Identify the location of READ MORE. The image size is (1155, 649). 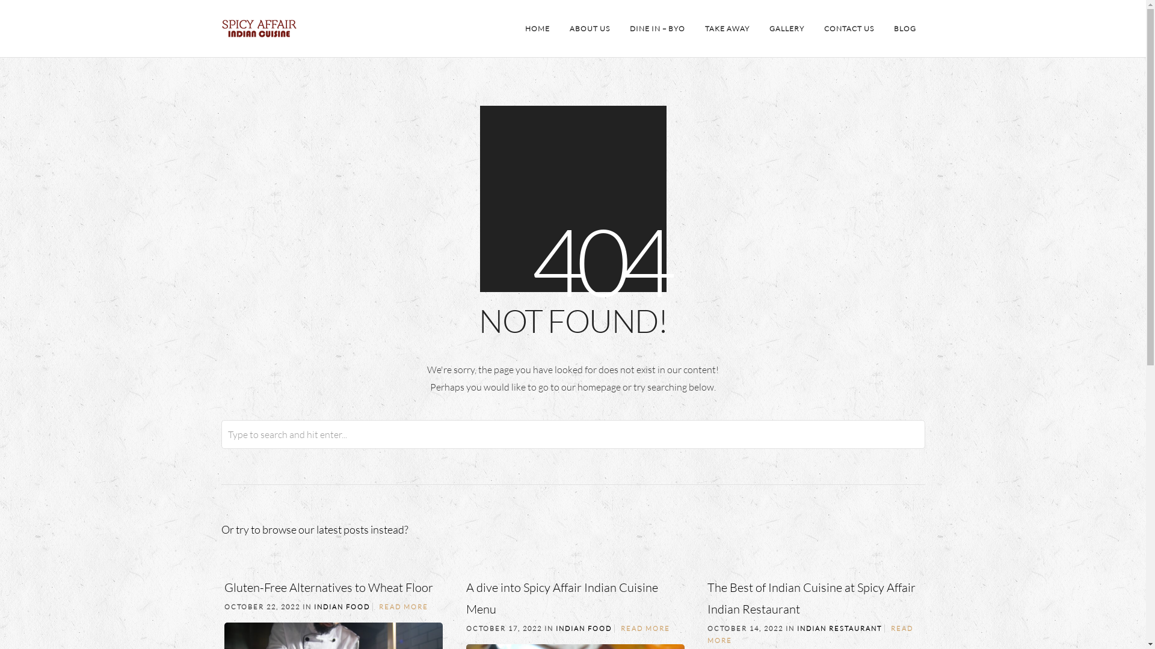
(404, 607).